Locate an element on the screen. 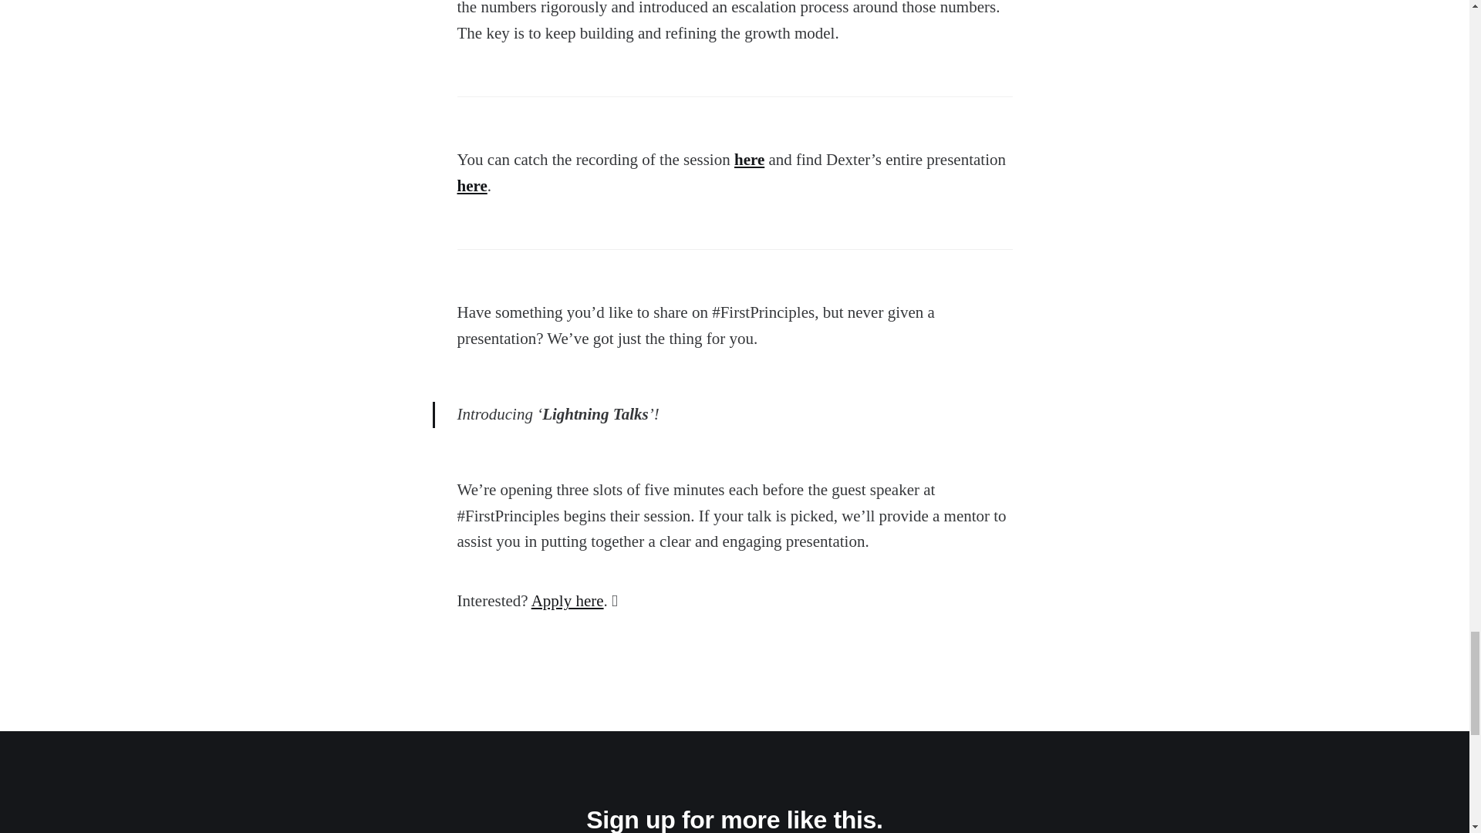 The width and height of the screenshot is (1481, 833). Apply here is located at coordinates (568, 600).